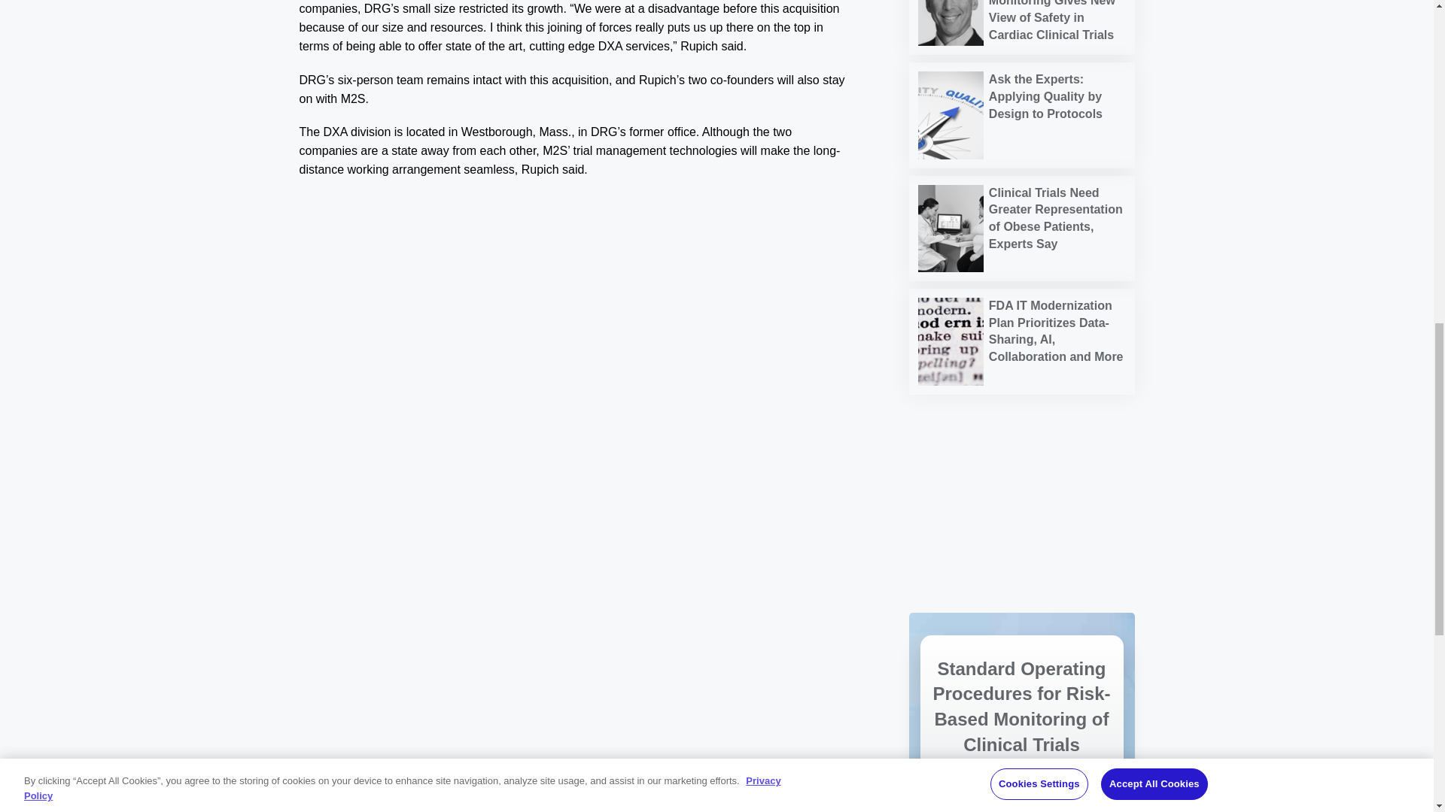 The width and height of the screenshot is (1445, 812). I want to click on 3rd party ad content, so click(1021, 454).